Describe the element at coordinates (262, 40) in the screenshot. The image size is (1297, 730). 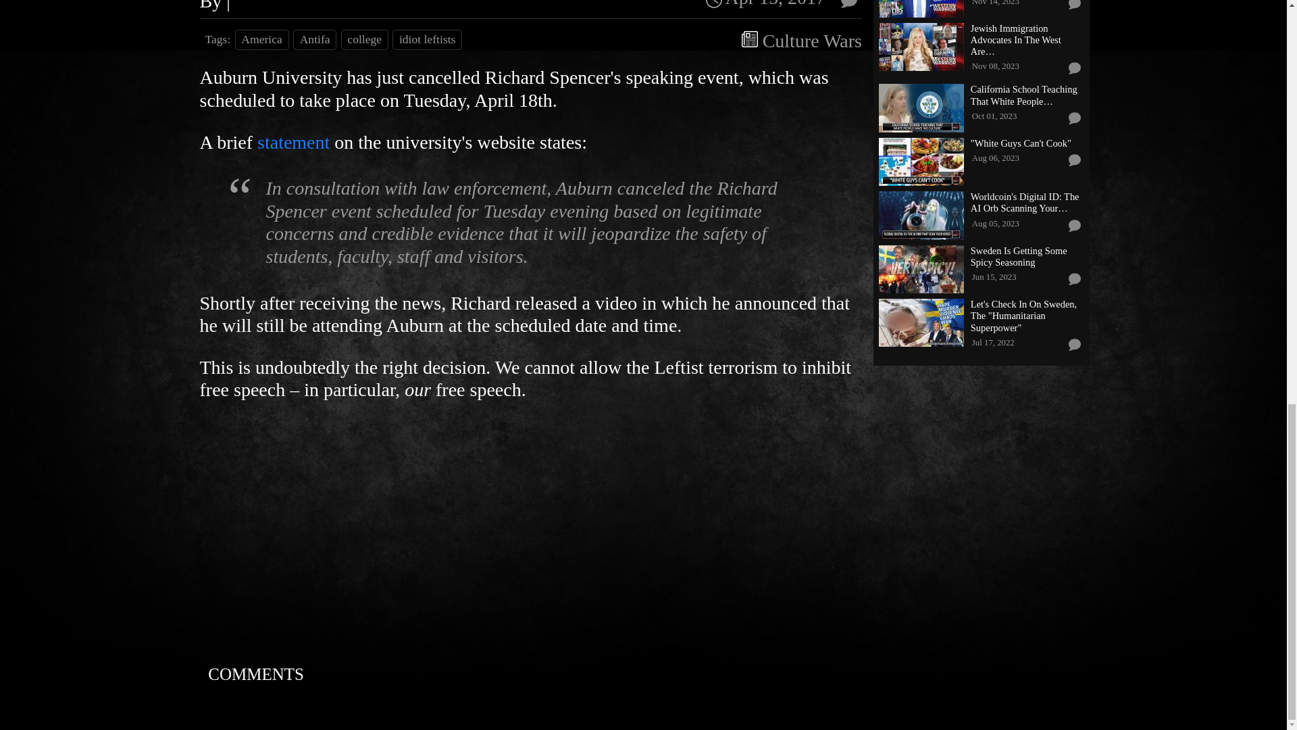
I see `America` at that location.